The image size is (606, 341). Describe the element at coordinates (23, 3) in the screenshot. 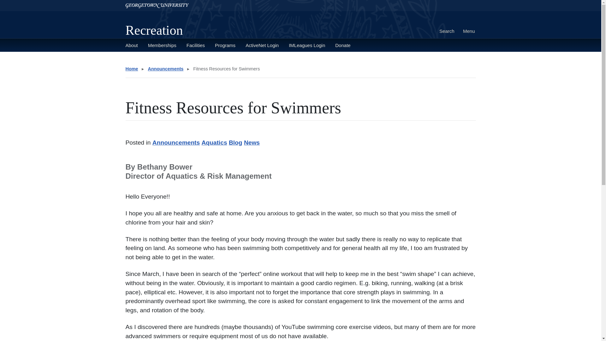

I see `Skip to main content` at that location.